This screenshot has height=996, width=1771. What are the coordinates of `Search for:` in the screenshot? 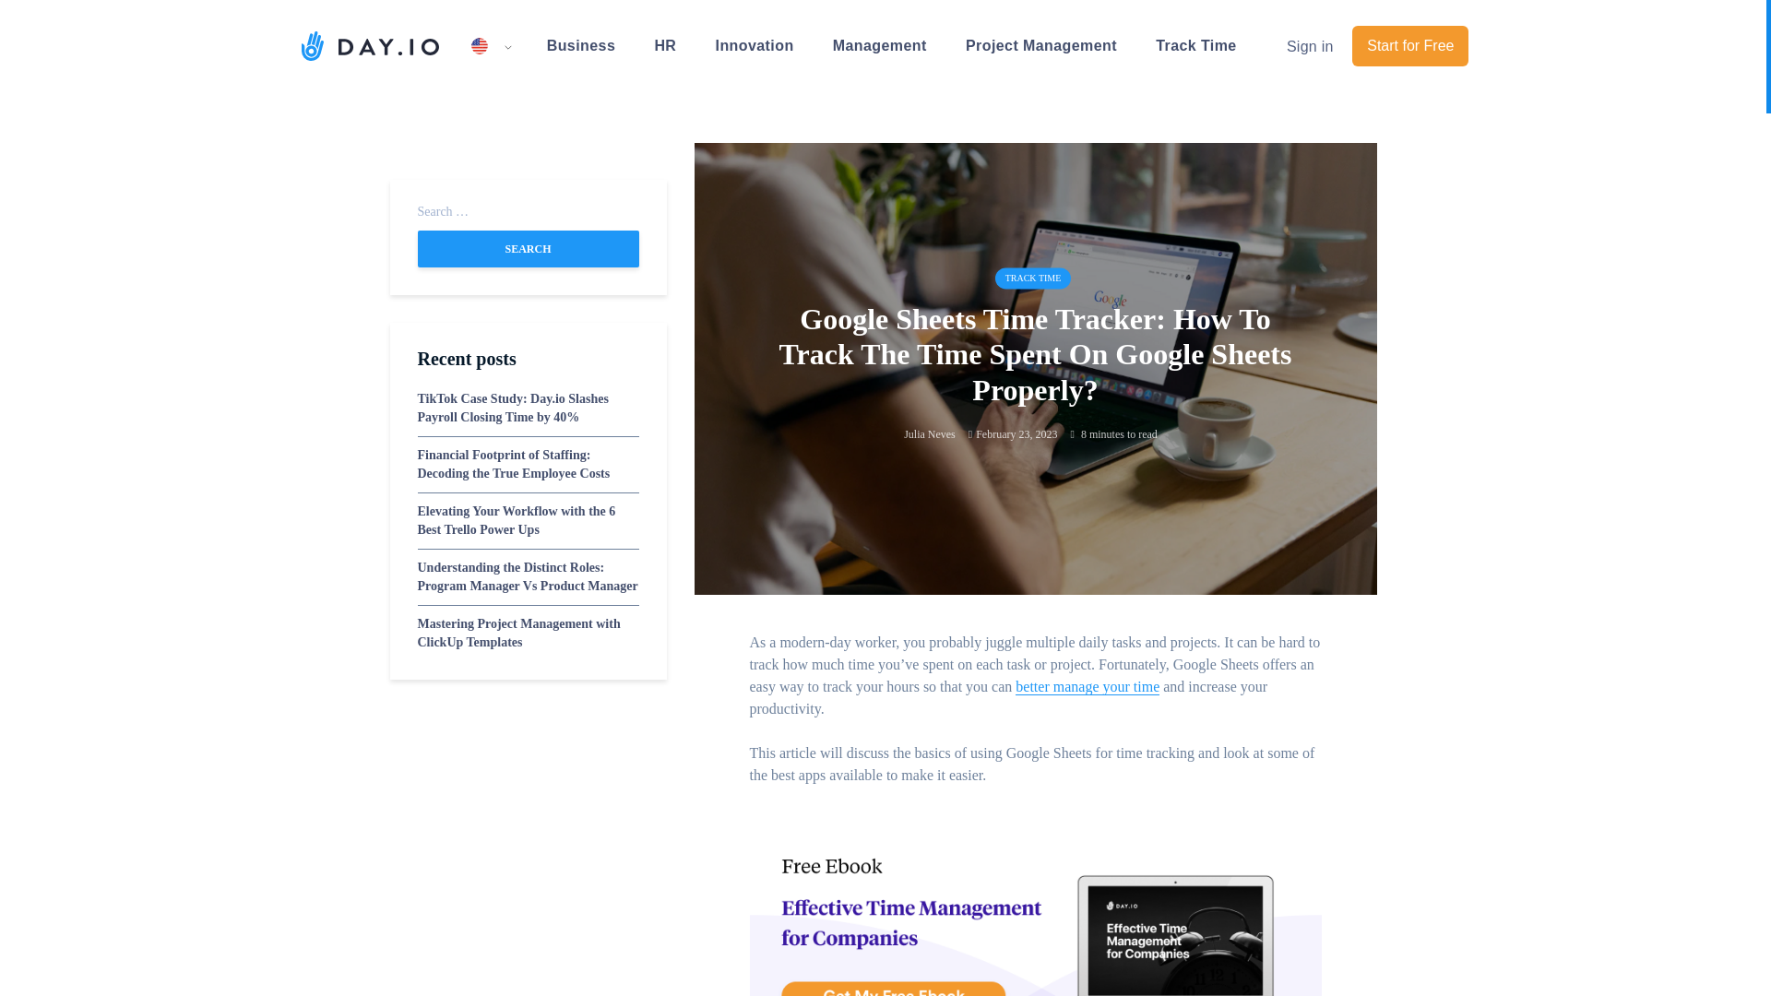 It's located at (527, 212).